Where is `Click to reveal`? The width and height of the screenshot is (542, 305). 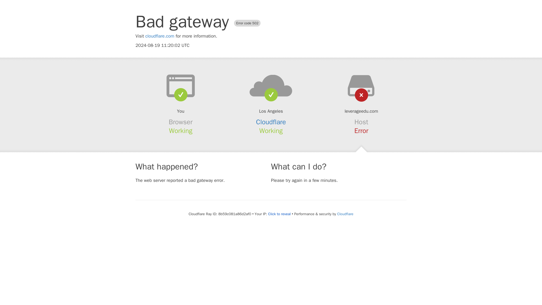 Click to reveal is located at coordinates (279, 214).